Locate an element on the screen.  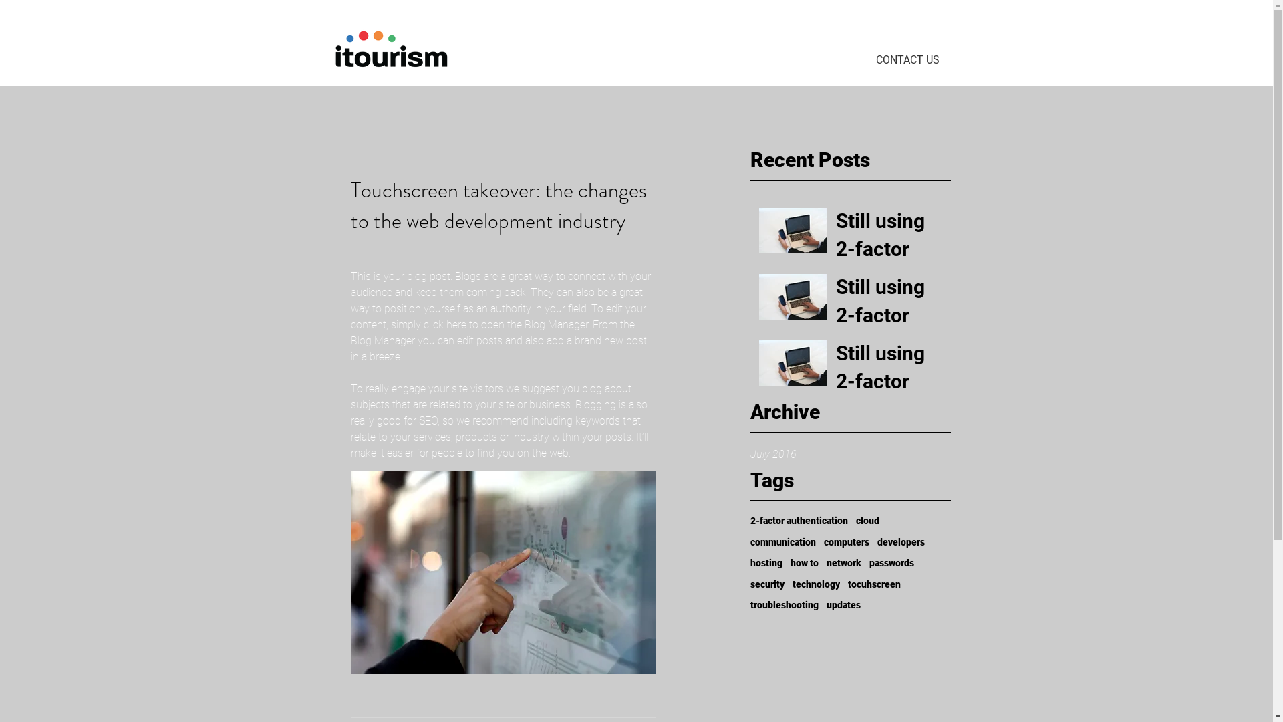
security is located at coordinates (767, 585).